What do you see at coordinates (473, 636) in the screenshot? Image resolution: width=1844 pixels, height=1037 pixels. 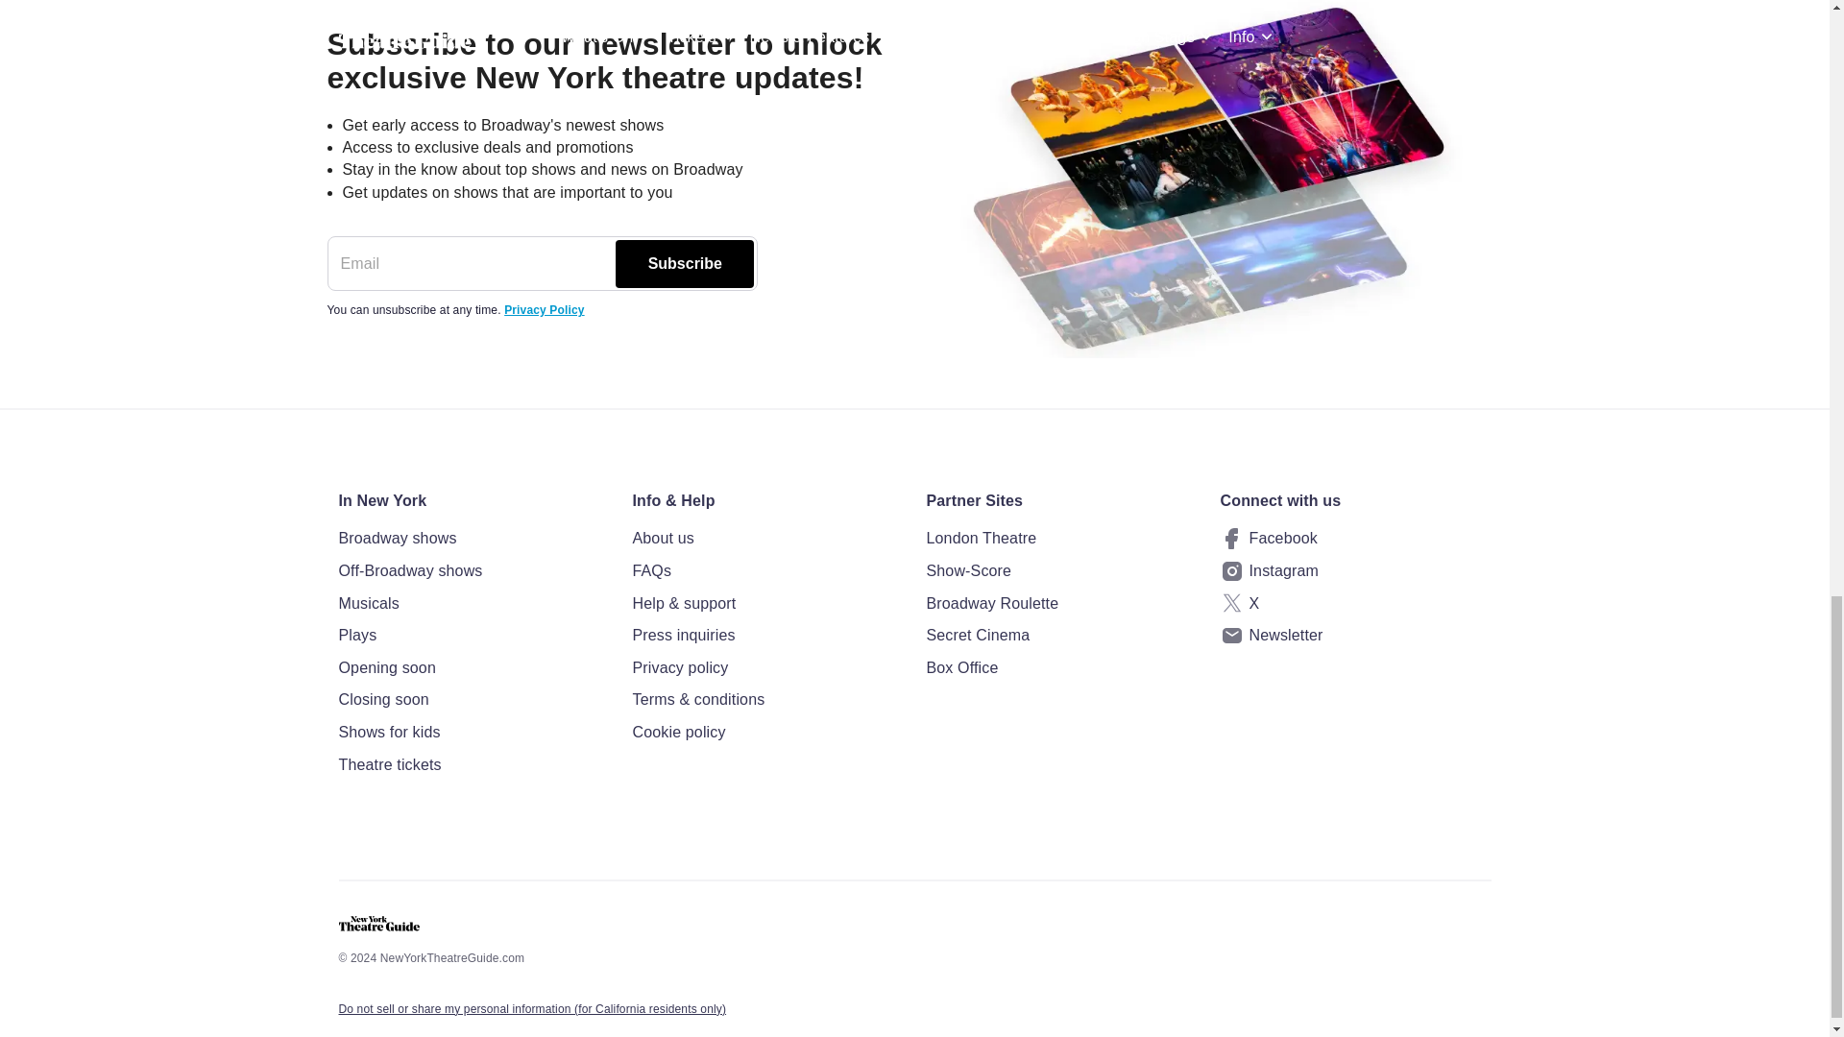 I see `Plays` at bounding box center [473, 636].